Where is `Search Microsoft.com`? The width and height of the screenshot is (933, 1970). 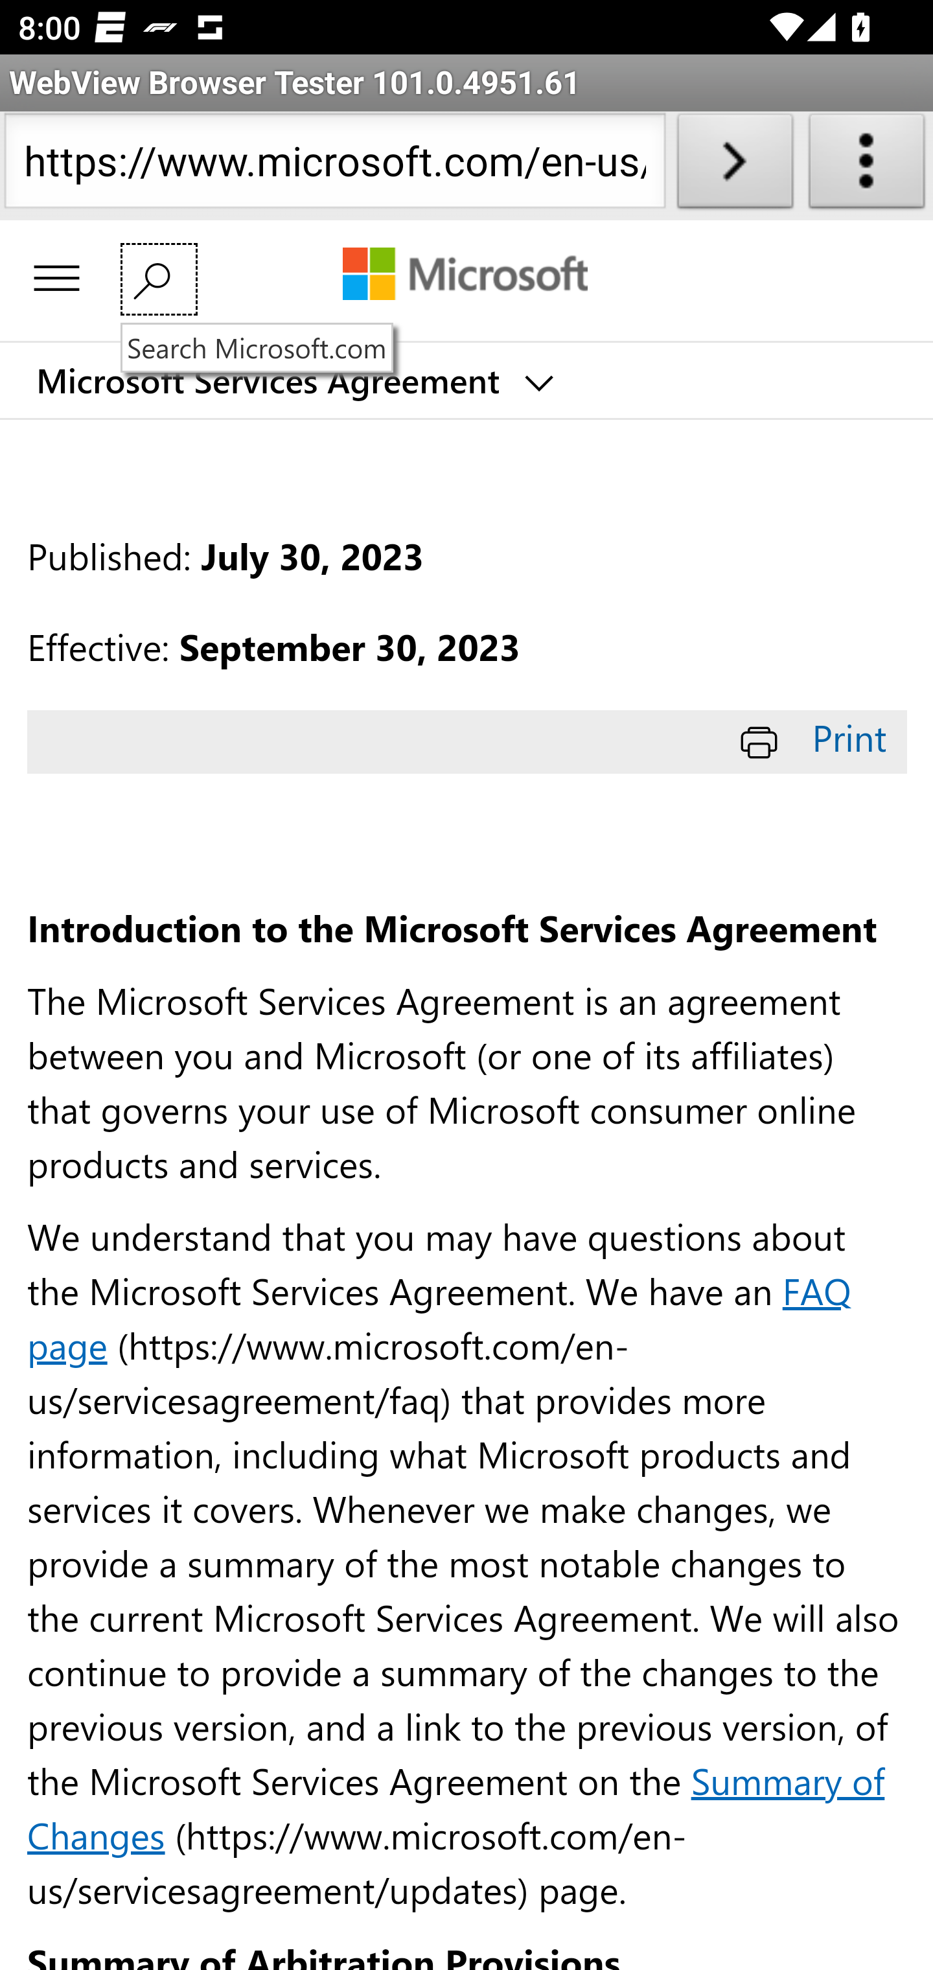
Search Microsoft.com is located at coordinates (158, 279).